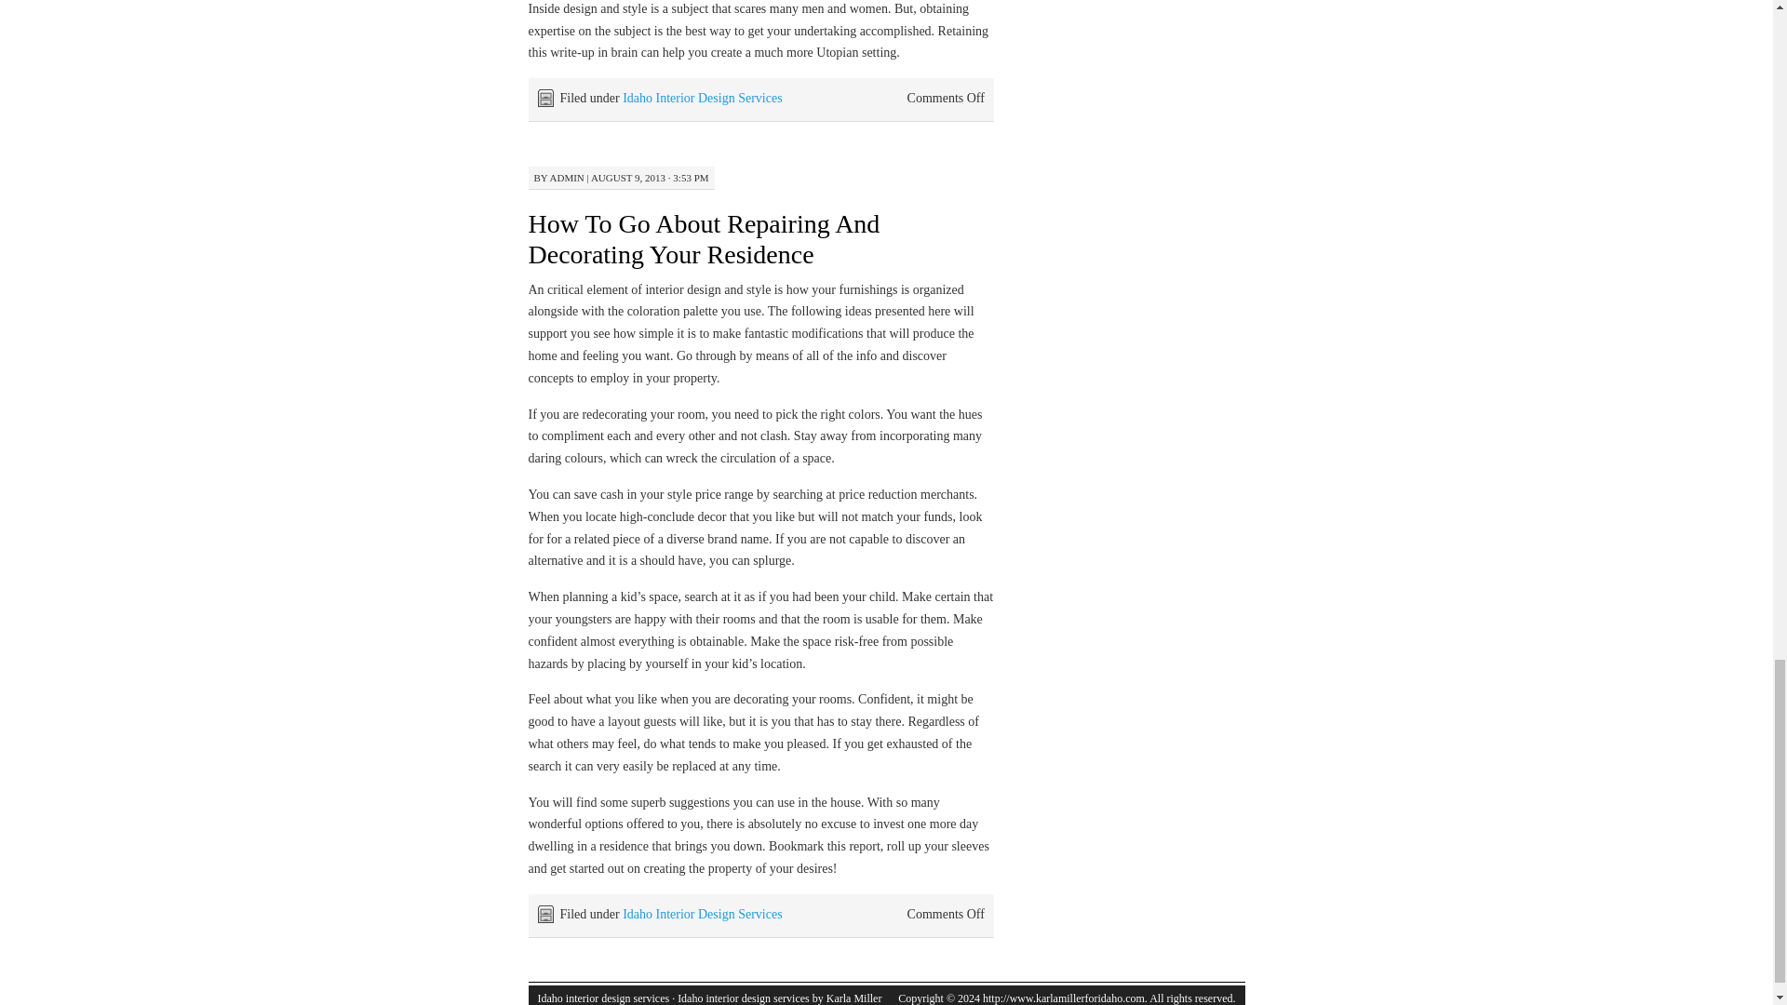 The height and width of the screenshot is (1005, 1787). Describe the element at coordinates (603, 998) in the screenshot. I see `Idaho interior design services` at that location.